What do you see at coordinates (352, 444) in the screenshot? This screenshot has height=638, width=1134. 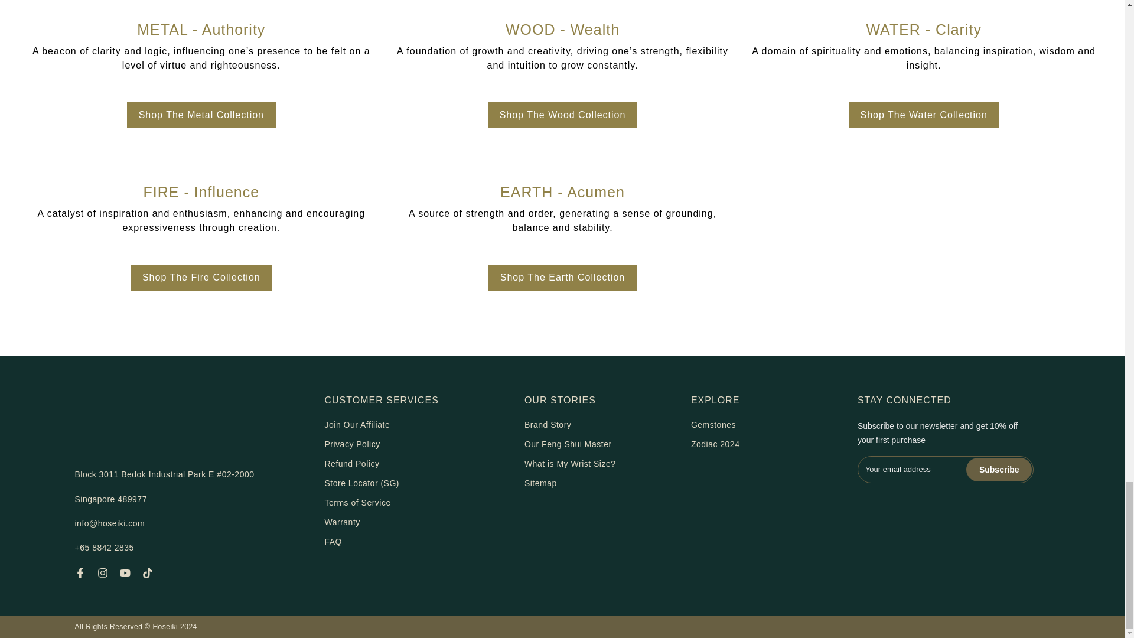 I see `Privacy Policy` at bounding box center [352, 444].